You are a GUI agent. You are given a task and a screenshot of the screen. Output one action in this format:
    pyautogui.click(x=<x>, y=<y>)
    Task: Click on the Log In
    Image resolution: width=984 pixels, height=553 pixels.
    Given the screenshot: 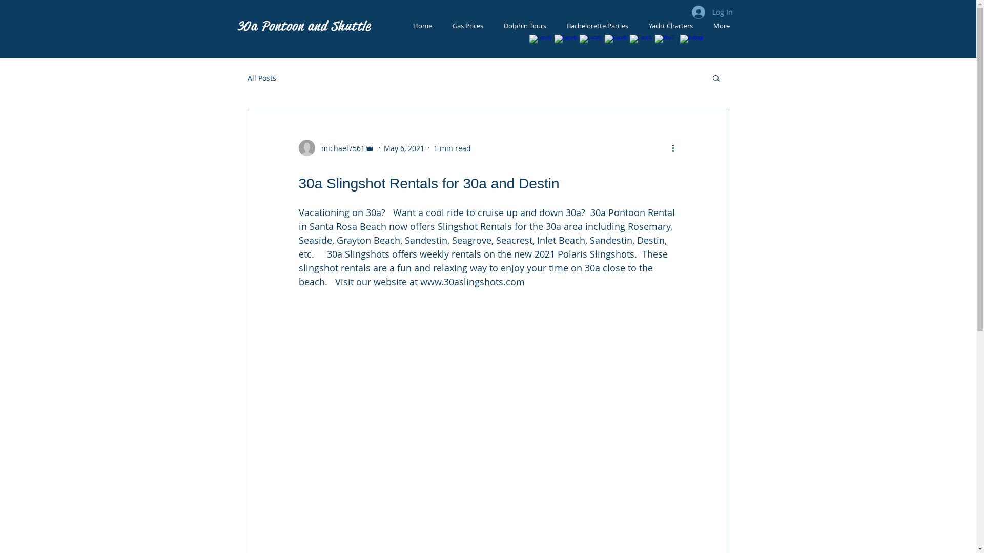 What is the action you would take?
    pyautogui.click(x=712, y=12)
    